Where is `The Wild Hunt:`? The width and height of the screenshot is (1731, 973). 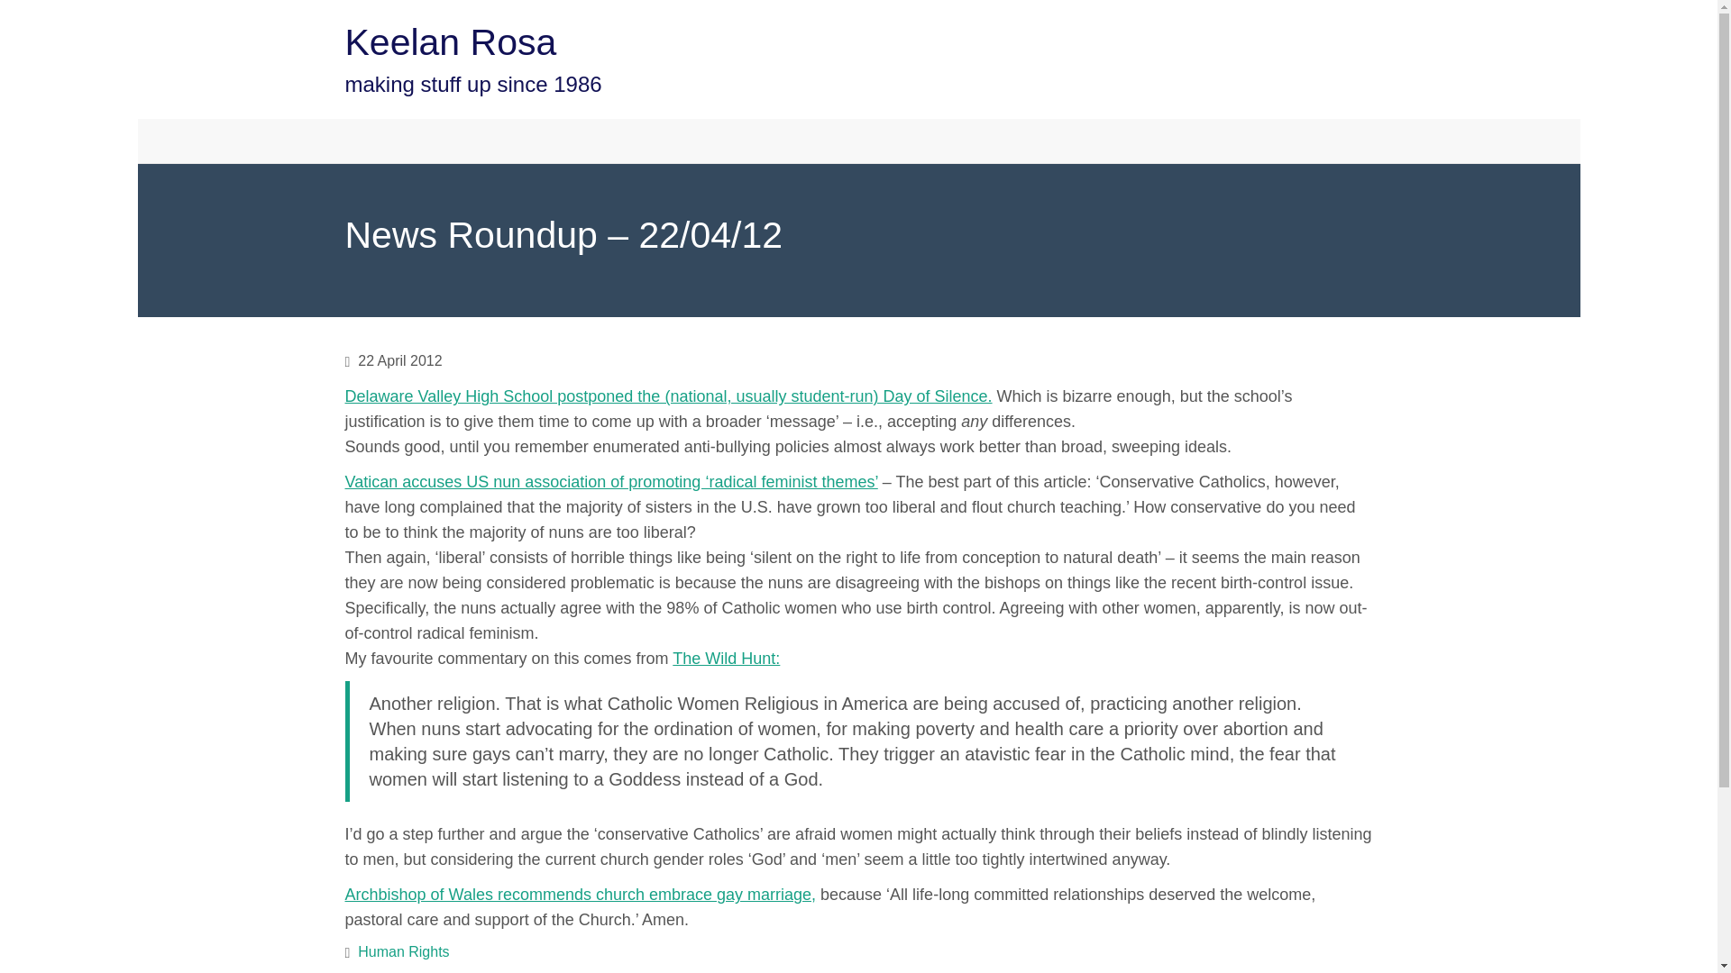
The Wild Hunt: is located at coordinates (727, 658).